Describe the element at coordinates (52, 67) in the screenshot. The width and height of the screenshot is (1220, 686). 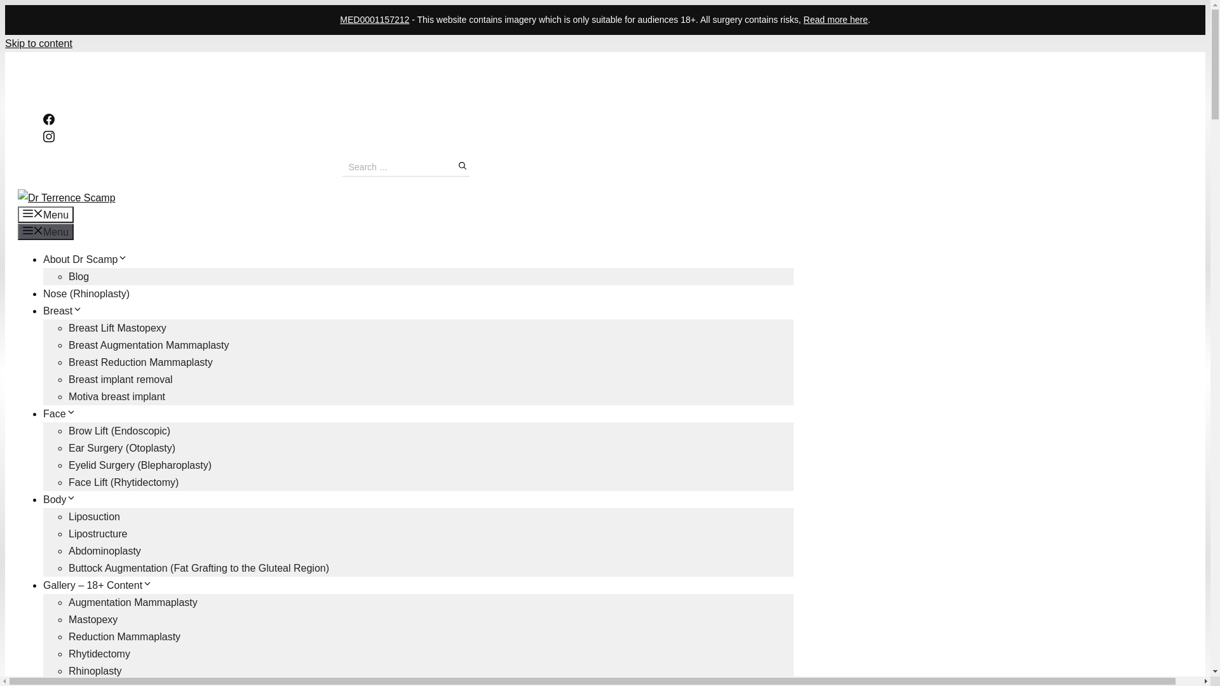
I see `(07) 5539 1000` at that location.